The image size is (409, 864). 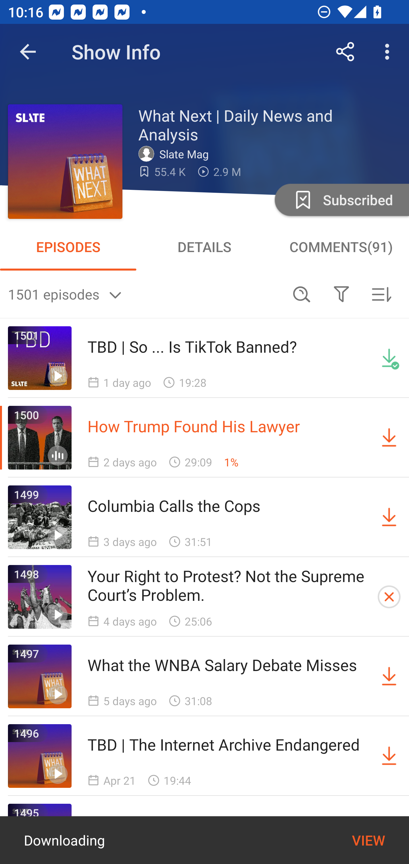 I want to click on 1501 episodes , so click(x=145, y=294).